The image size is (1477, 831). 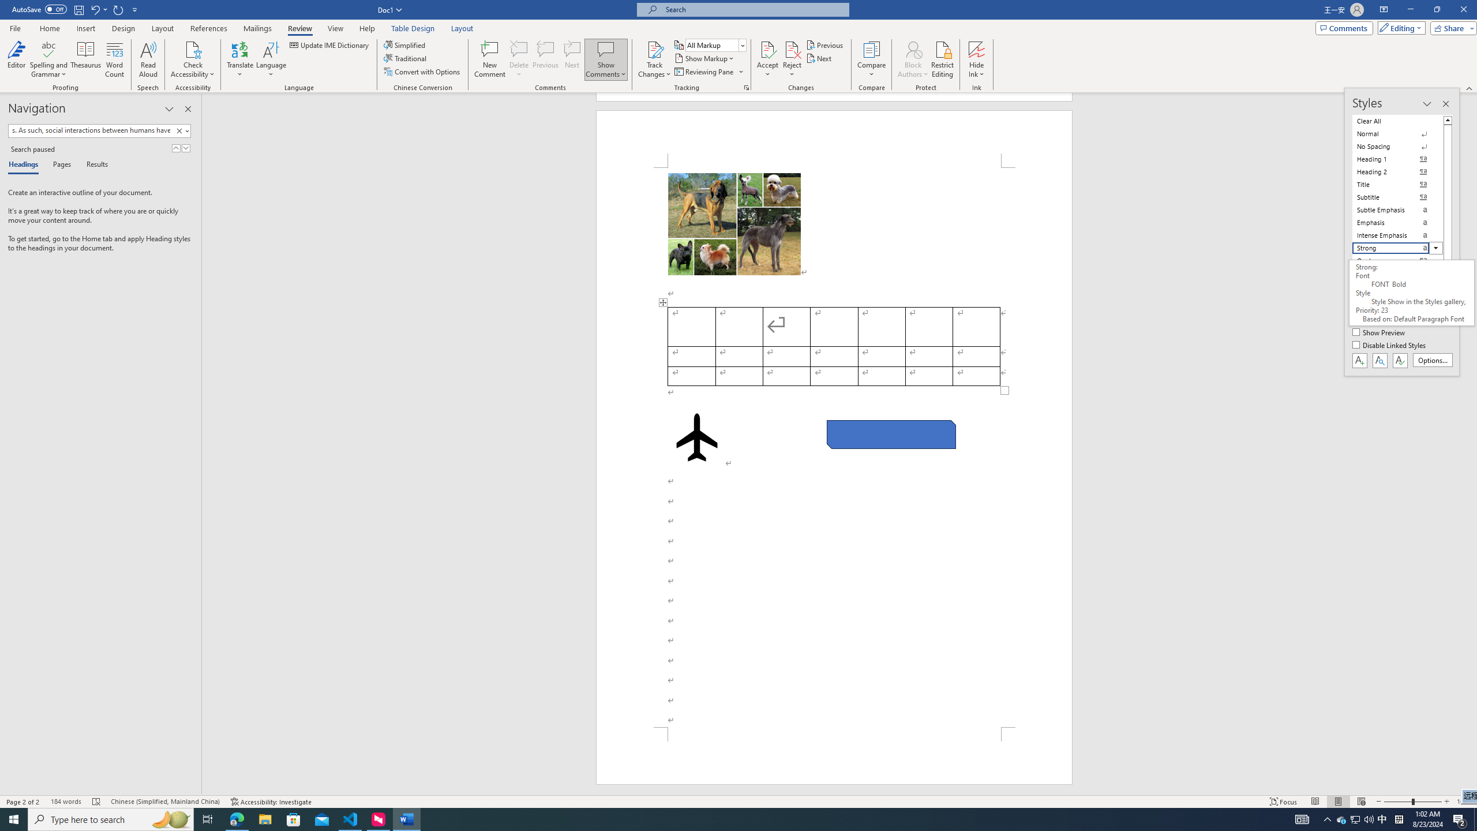 I want to click on Show Comments, so click(x=606, y=59).